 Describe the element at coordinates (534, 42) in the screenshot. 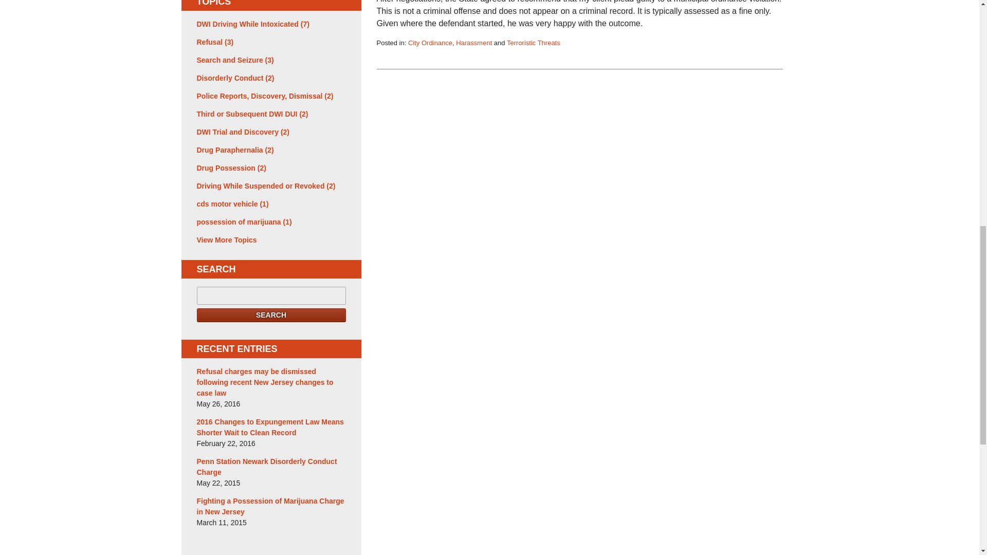

I see `View all posts in Terroristic Threats` at that location.